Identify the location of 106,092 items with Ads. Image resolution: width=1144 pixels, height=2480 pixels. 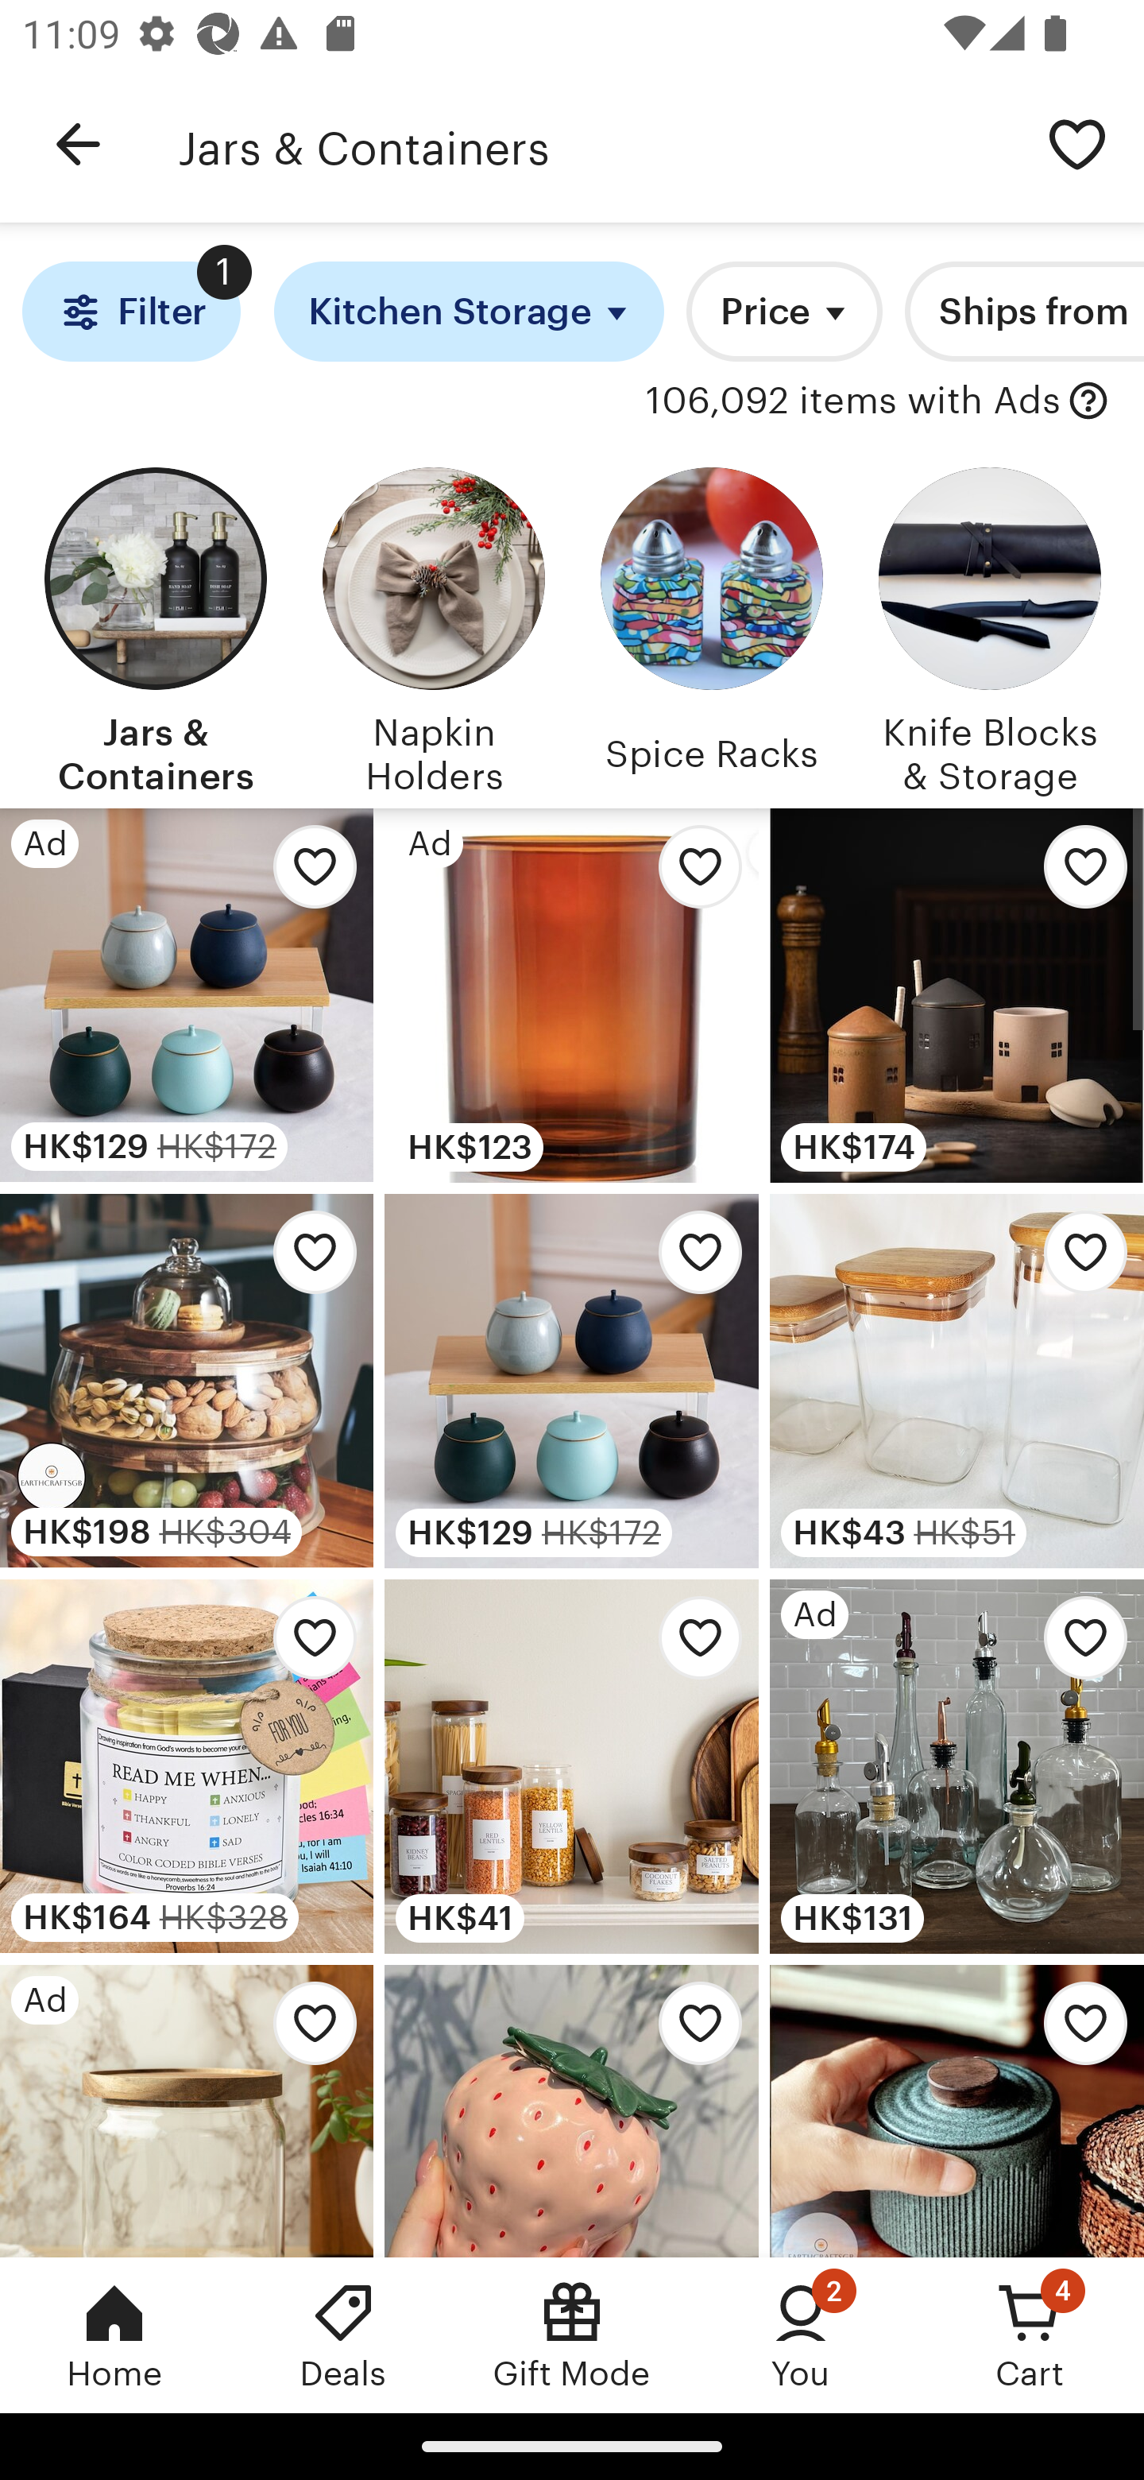
(853, 401).